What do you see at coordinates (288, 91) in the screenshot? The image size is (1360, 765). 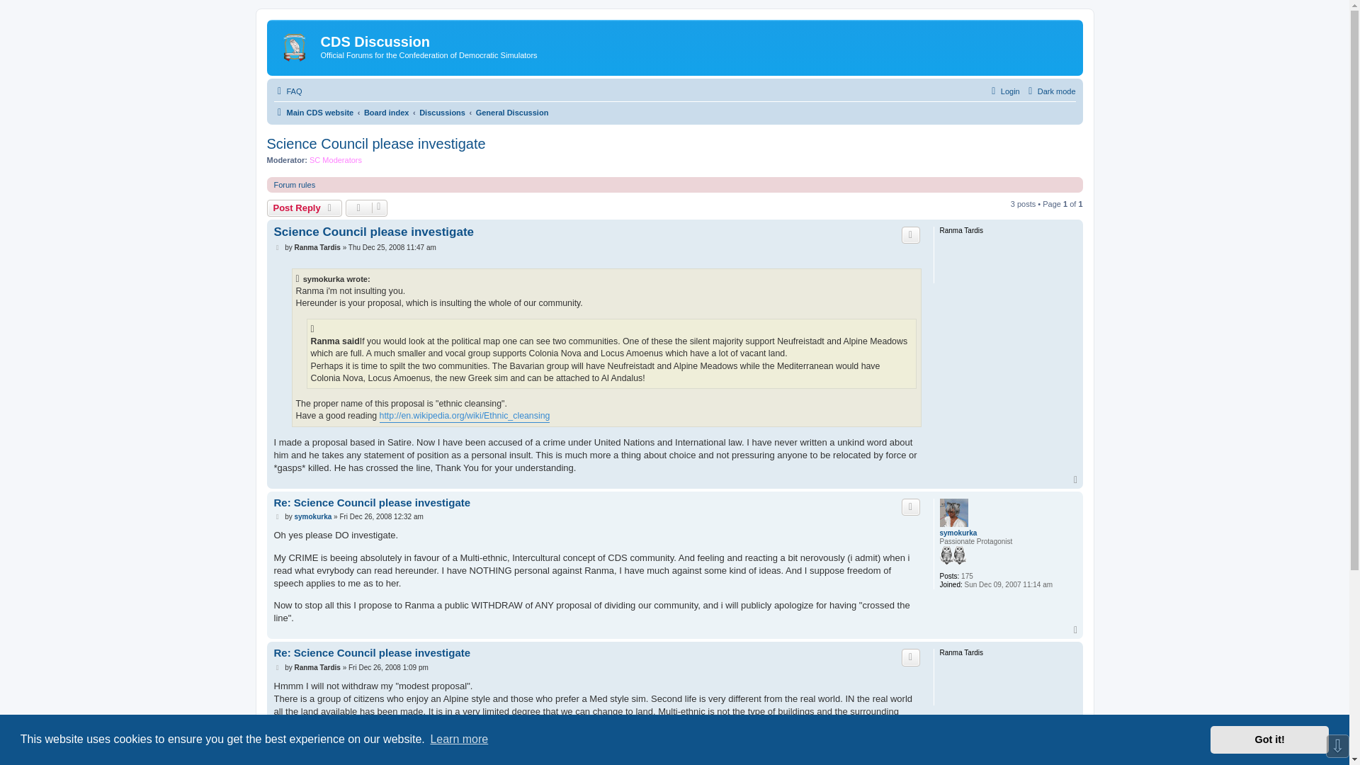 I see `FAQ` at bounding box center [288, 91].